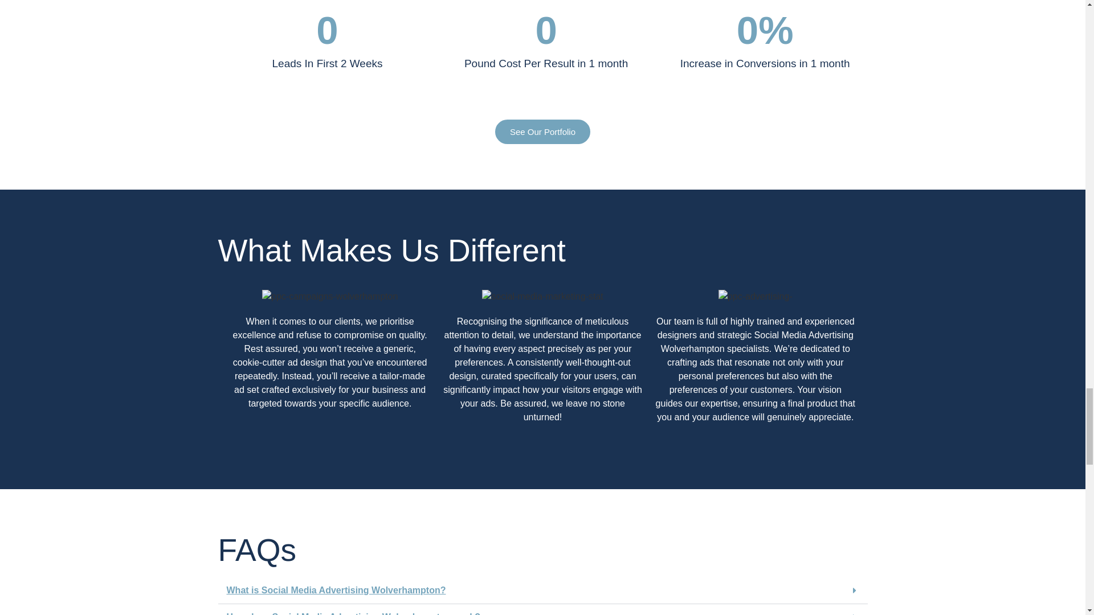 The height and width of the screenshot is (615, 1094). I want to click on ppc-campaigns-wolverhampton, so click(330, 296).